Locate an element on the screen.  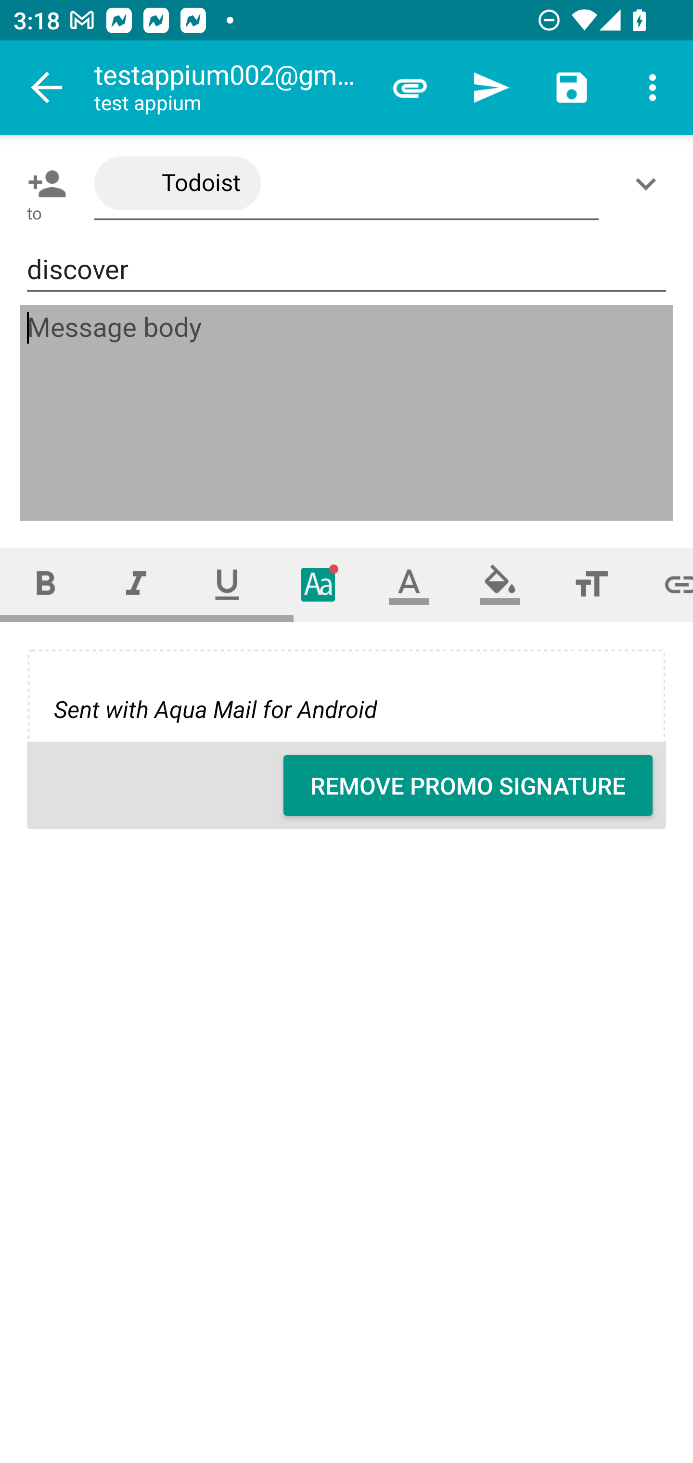
Send is located at coordinates (491, 88).